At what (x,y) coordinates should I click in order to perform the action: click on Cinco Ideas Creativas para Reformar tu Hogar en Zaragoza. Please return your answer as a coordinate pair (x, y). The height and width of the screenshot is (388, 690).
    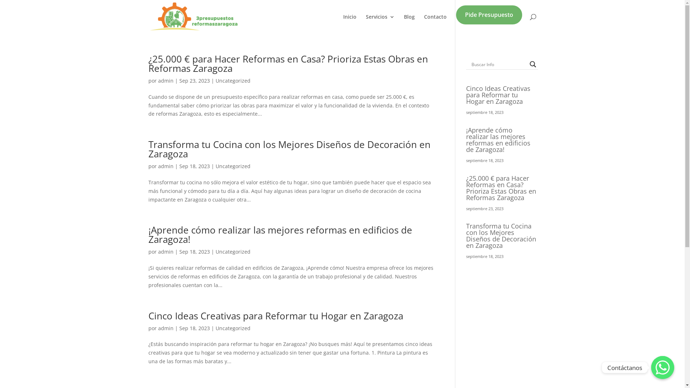
    Looking at the image, I should click on (498, 95).